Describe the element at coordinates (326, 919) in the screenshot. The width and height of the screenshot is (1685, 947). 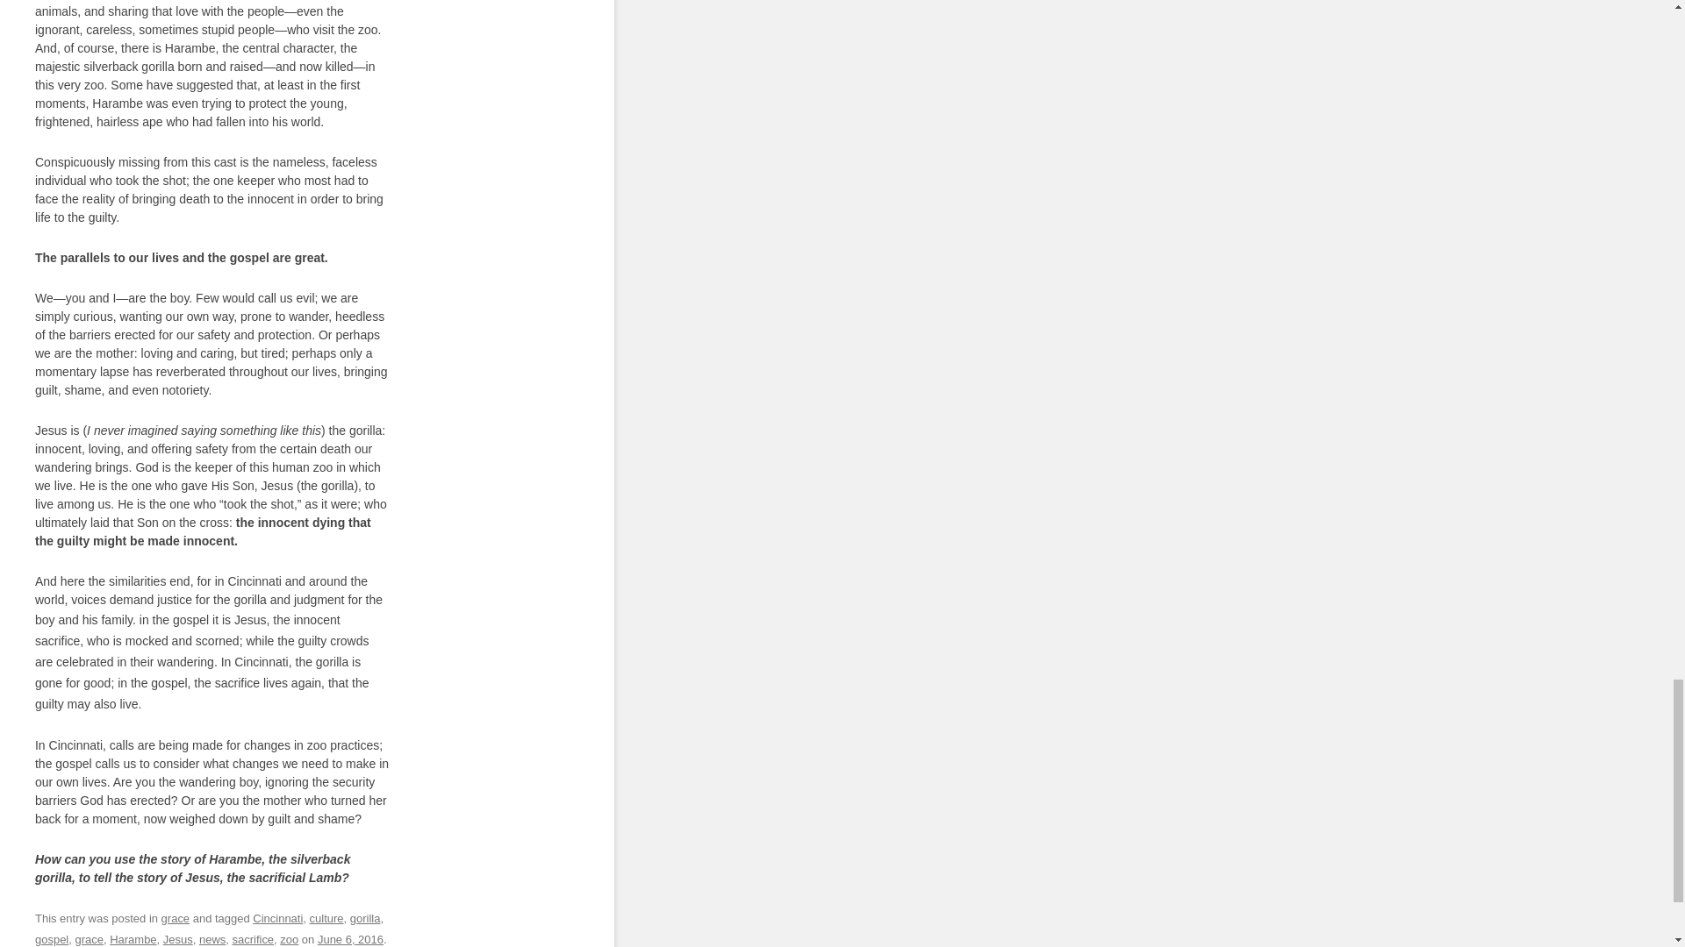
I see `culture` at that location.